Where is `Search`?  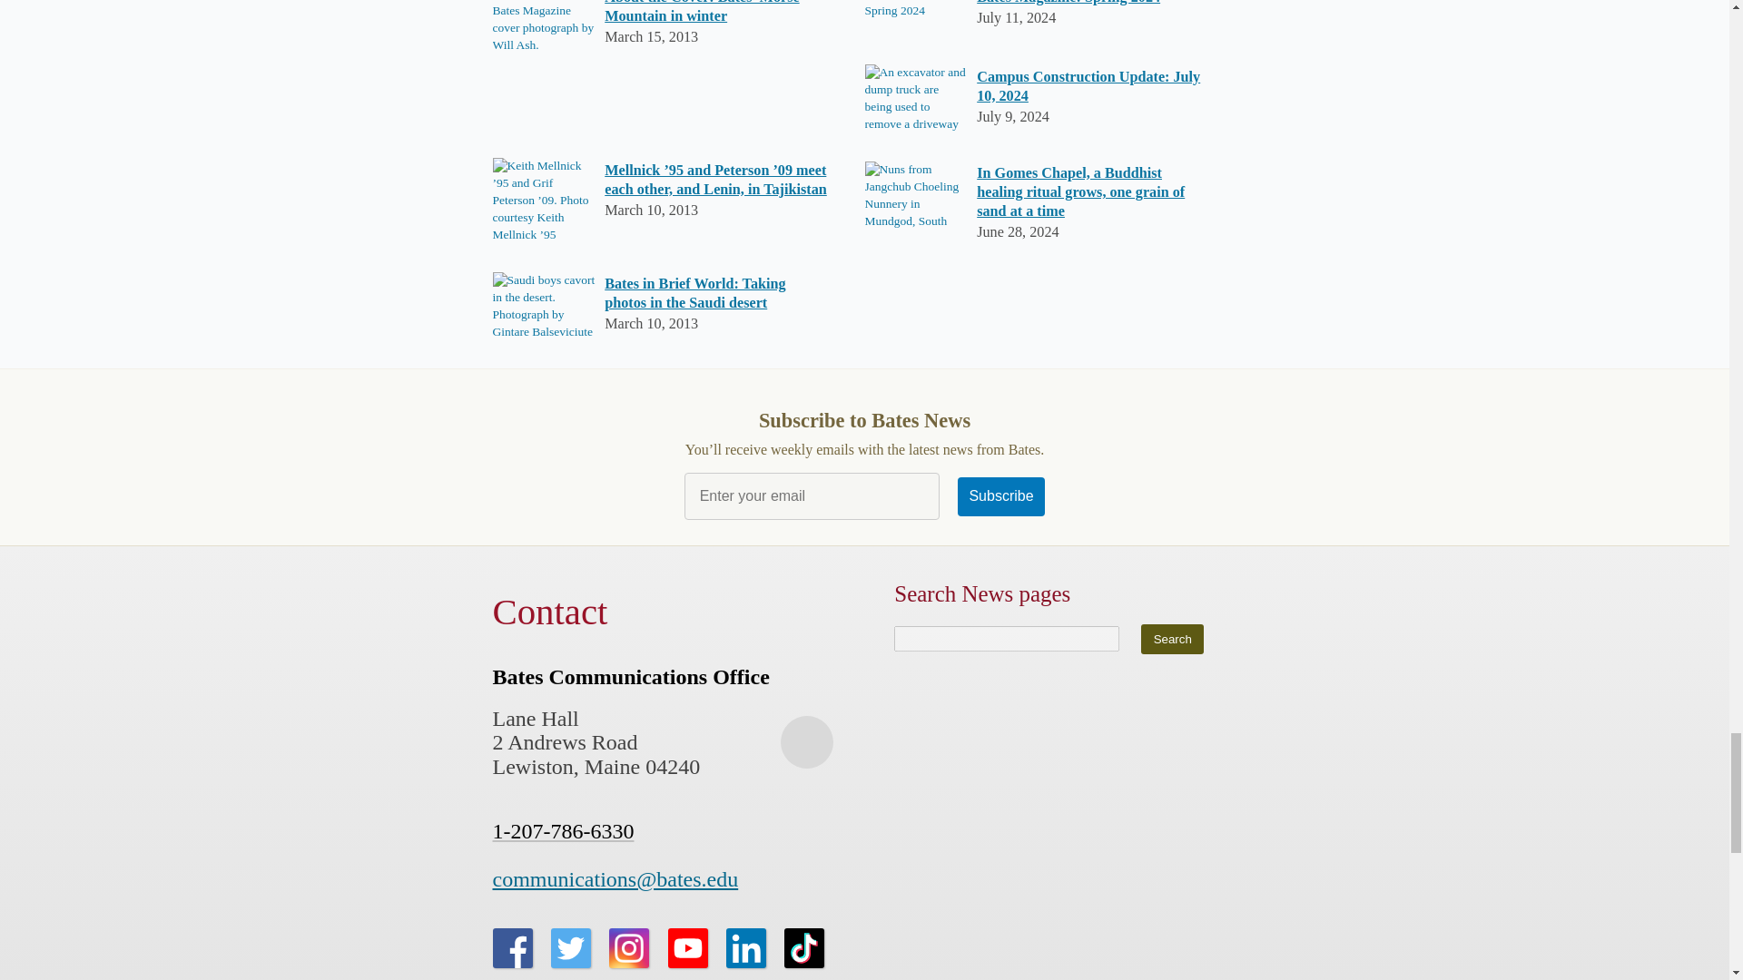
Search is located at coordinates (1173, 639).